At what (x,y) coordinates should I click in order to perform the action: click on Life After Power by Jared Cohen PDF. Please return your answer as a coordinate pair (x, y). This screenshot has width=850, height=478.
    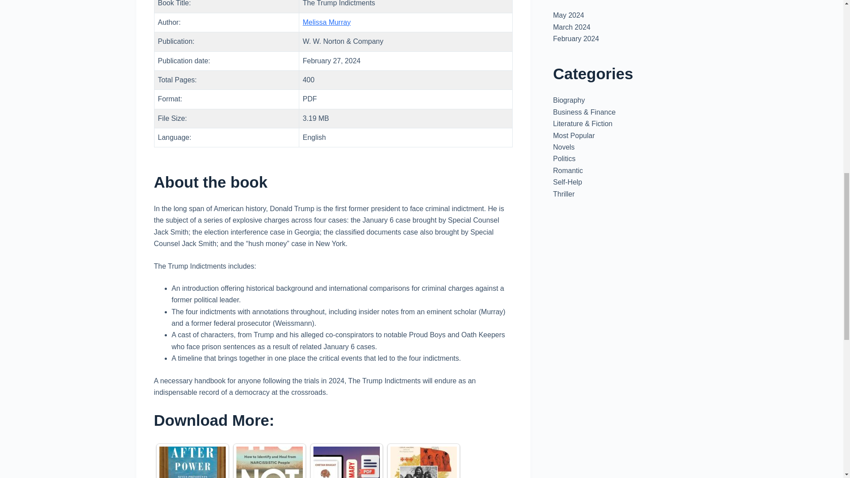
    Looking at the image, I should click on (193, 462).